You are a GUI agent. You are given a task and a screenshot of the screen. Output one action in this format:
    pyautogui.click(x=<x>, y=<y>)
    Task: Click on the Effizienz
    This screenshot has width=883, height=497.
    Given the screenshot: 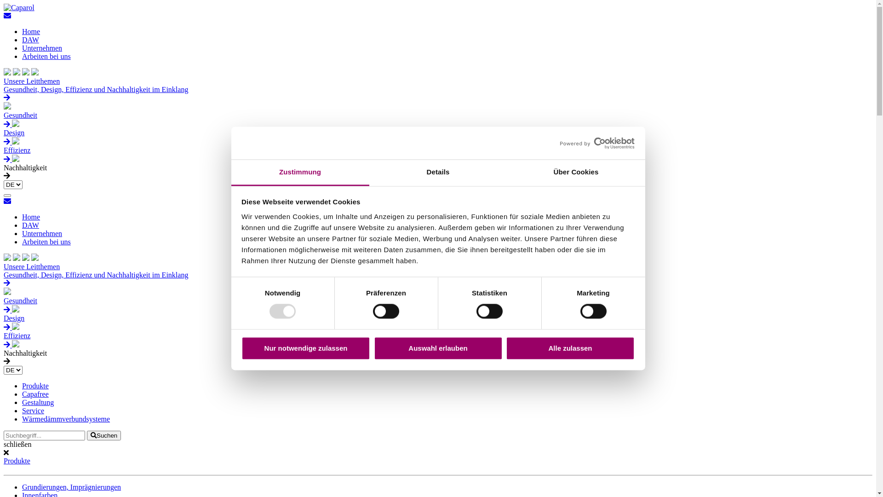 What is the action you would take?
    pyautogui.click(x=438, y=151)
    